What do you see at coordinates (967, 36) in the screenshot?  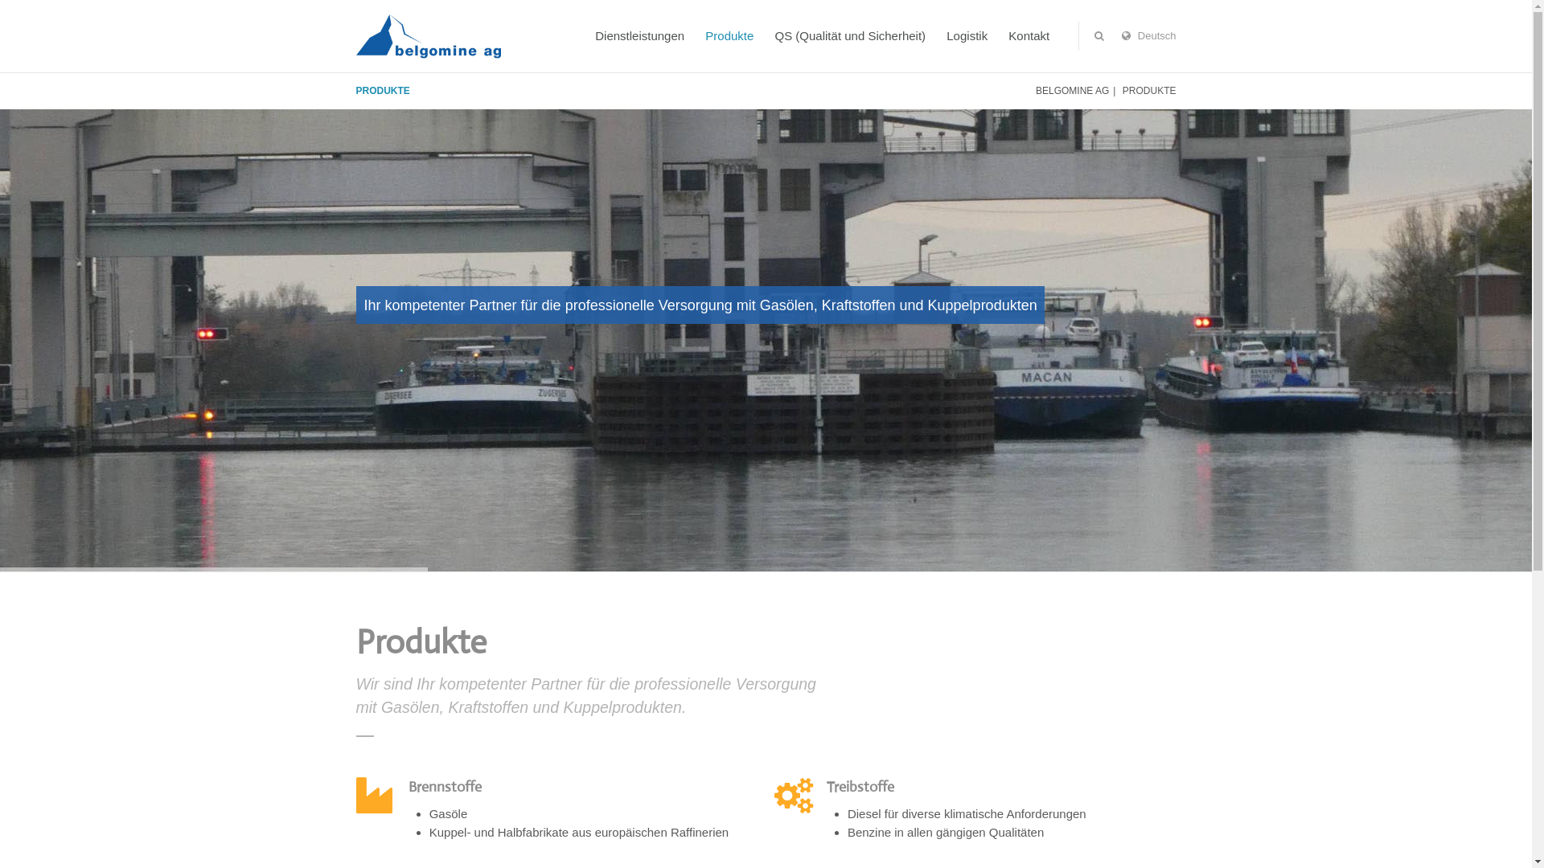 I see `Logistik` at bounding box center [967, 36].